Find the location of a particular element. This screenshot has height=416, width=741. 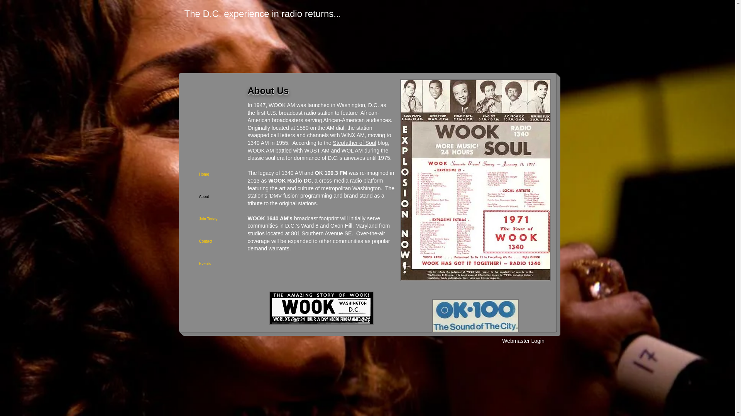

Home is located at coordinates (213, 174).